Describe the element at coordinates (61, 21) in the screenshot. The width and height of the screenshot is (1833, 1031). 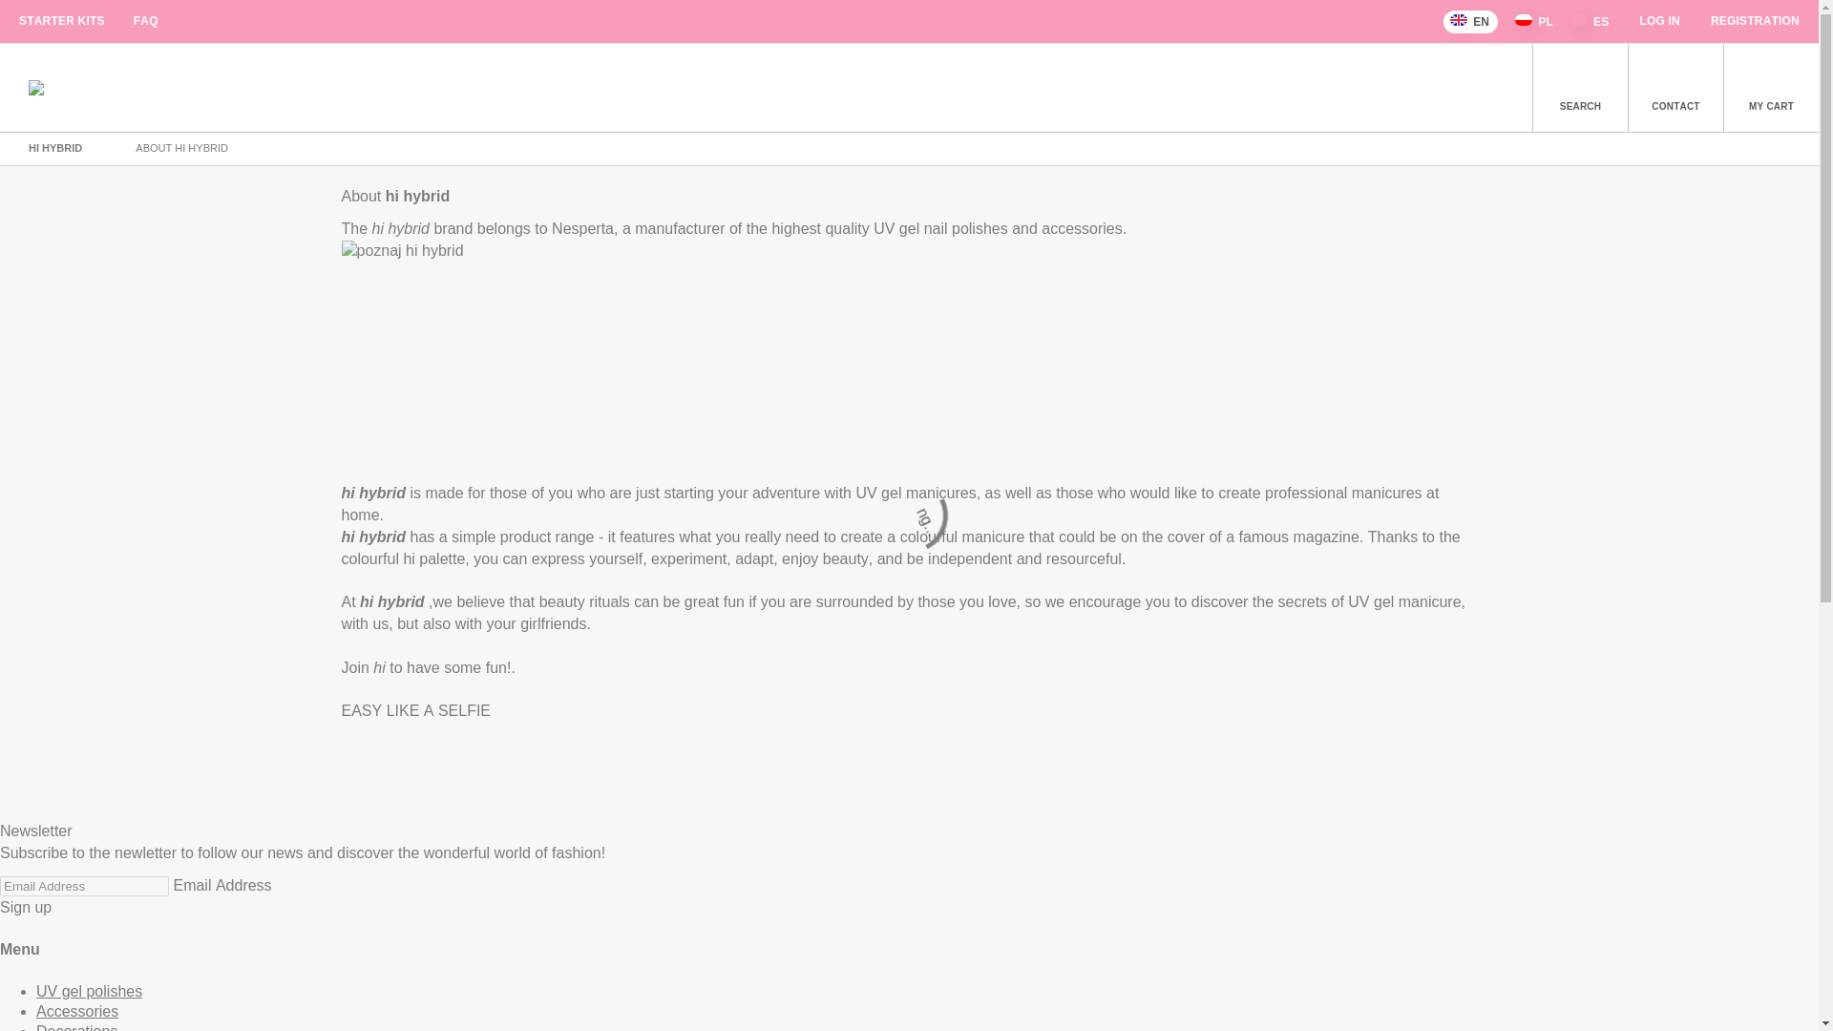
I see `STARTER KITS` at that location.